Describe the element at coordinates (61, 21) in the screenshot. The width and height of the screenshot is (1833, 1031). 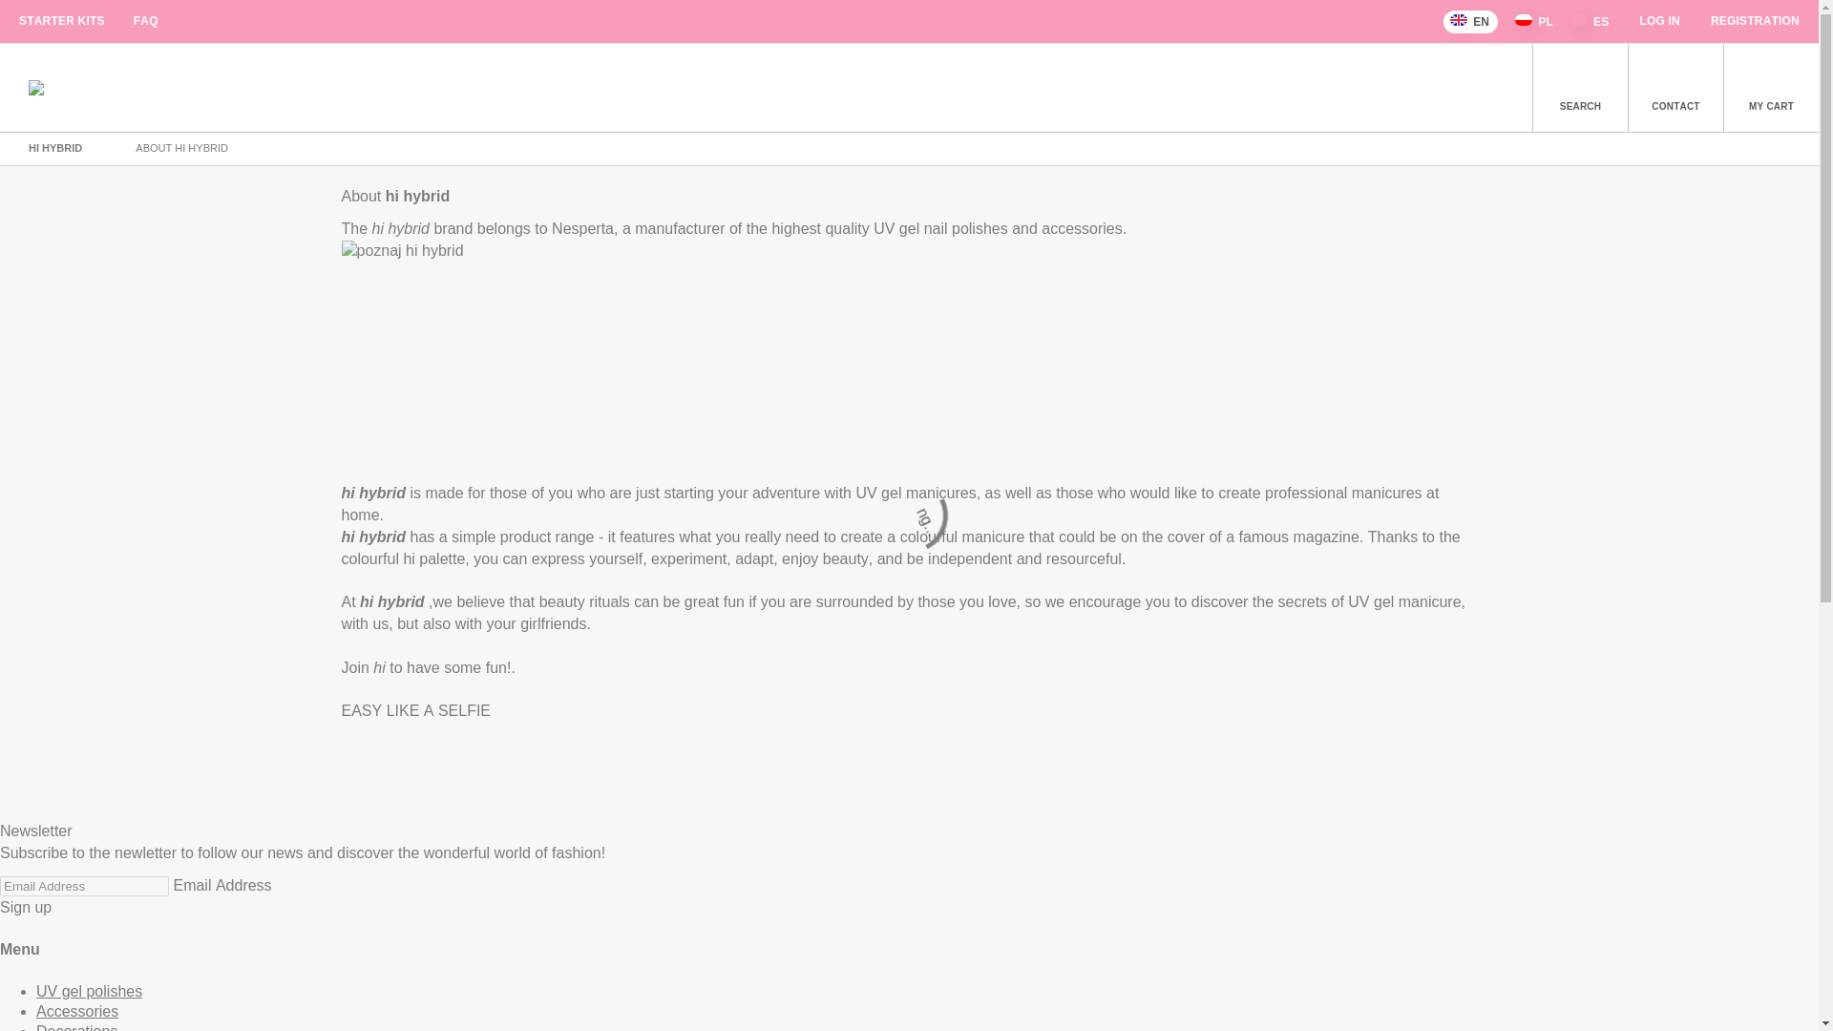
I see `STARTER KITS` at that location.